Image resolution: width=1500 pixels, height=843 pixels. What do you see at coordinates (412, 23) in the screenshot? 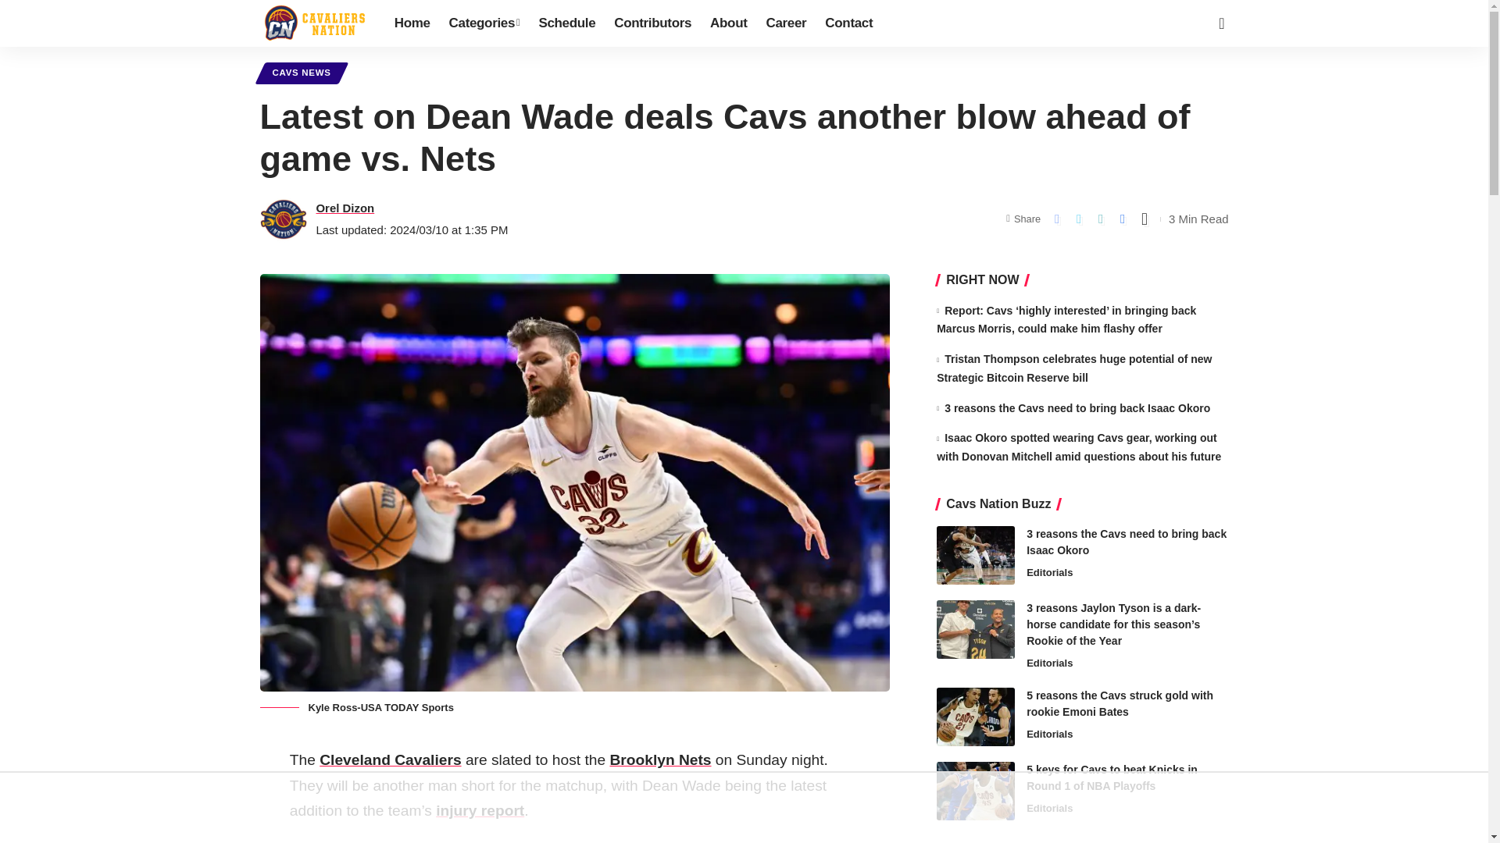
I see `Home` at bounding box center [412, 23].